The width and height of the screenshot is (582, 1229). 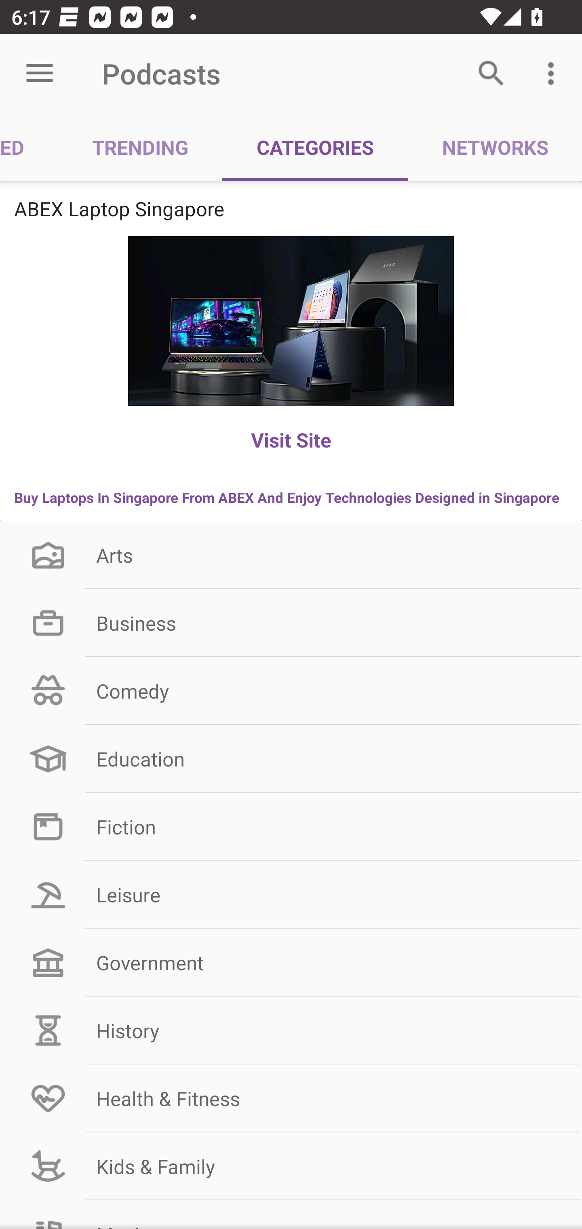 I want to click on CATEGORIES, so click(x=315, y=146).